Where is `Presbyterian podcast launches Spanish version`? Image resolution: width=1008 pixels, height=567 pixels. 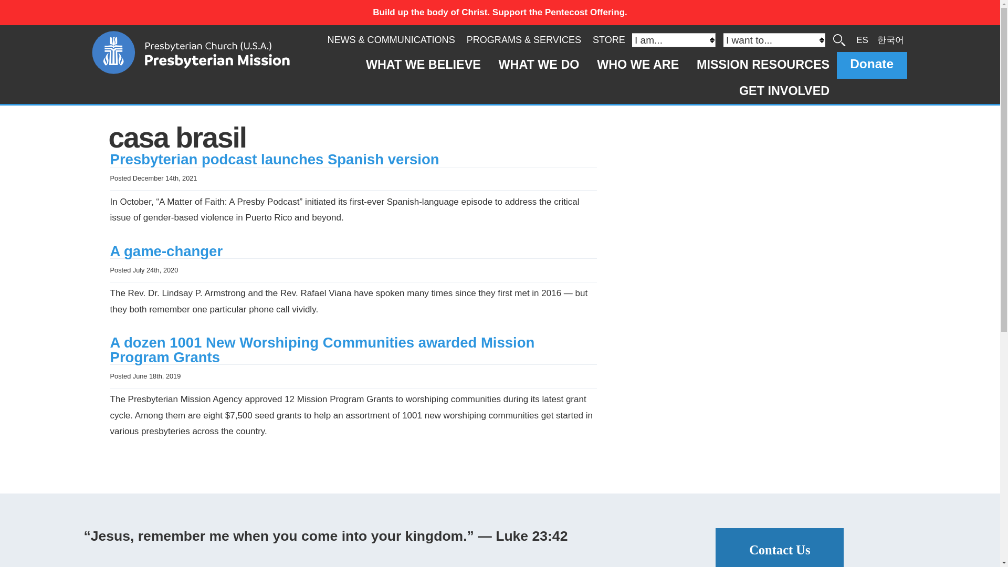
Presbyterian podcast launches Spanish version is located at coordinates (275, 159).